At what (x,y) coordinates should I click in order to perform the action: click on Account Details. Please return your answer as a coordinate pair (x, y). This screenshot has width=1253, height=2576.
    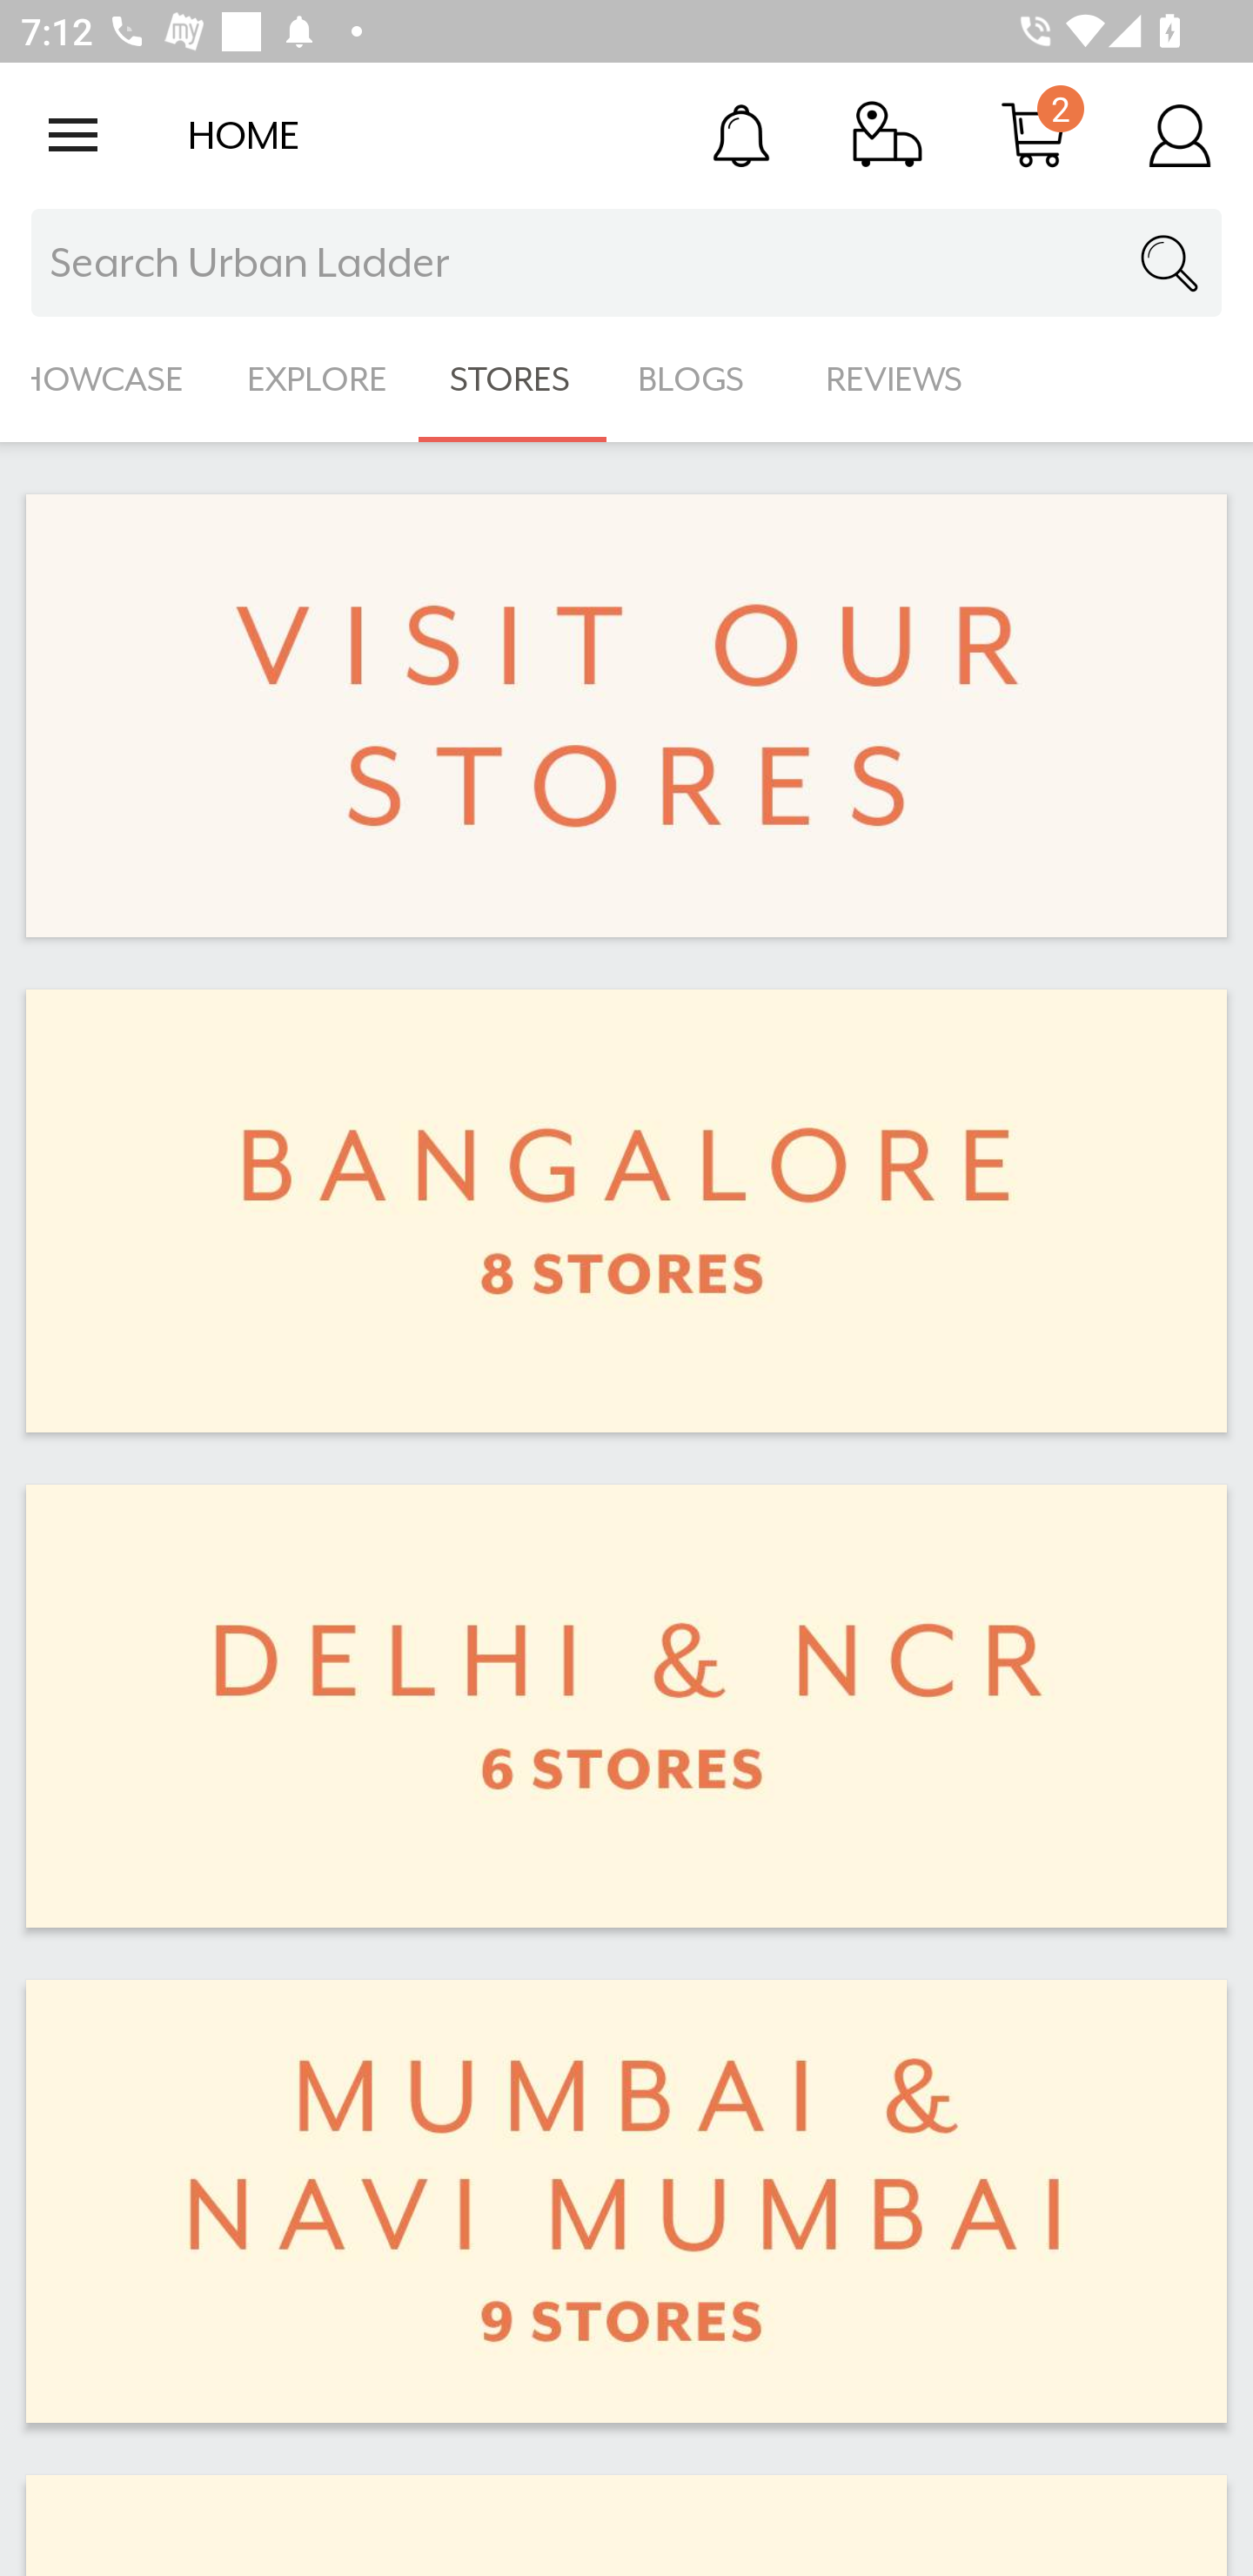
    Looking at the image, I should click on (1180, 134).